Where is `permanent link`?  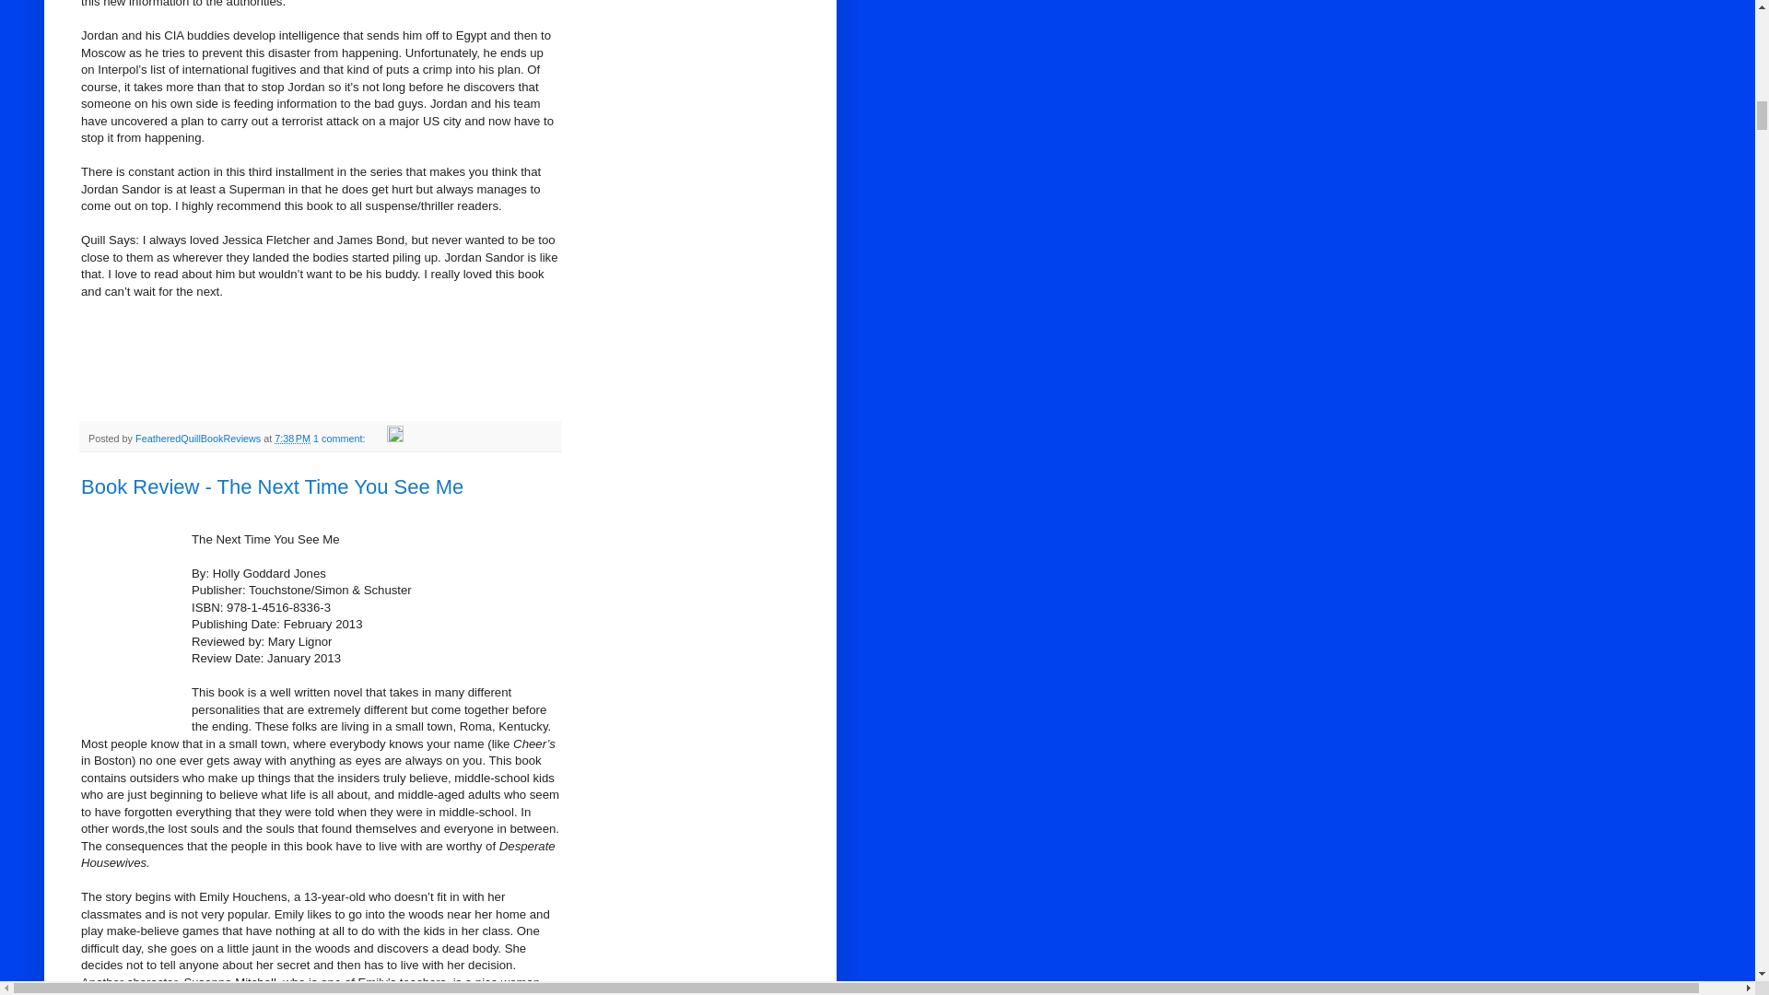
permanent link is located at coordinates (292, 438).